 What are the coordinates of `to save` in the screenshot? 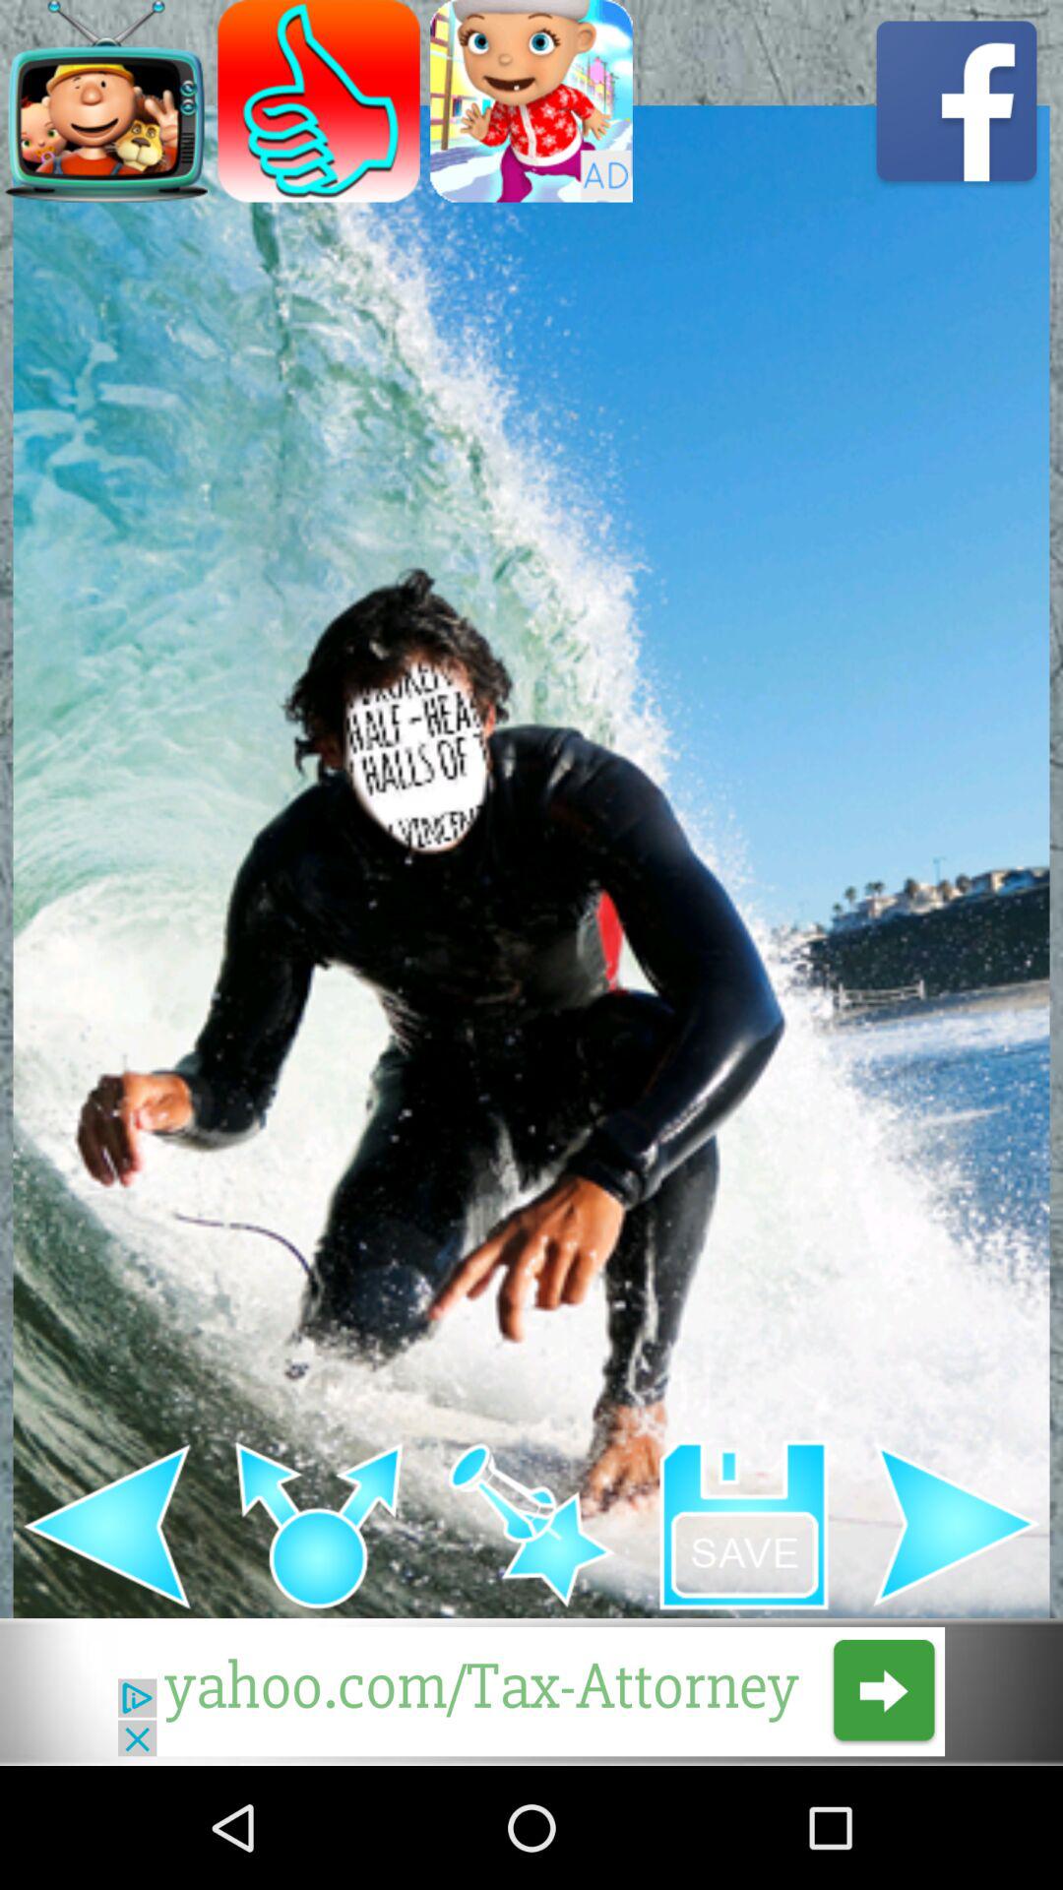 It's located at (744, 1526).